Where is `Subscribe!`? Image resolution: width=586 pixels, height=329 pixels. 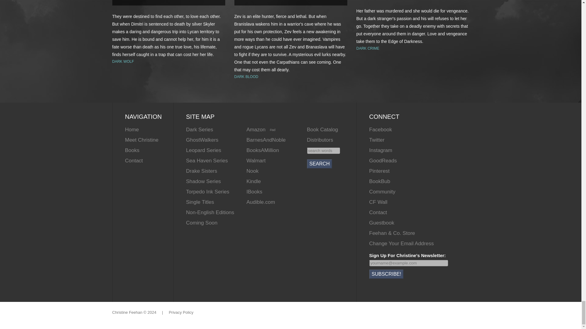 Subscribe! is located at coordinates (386, 274).